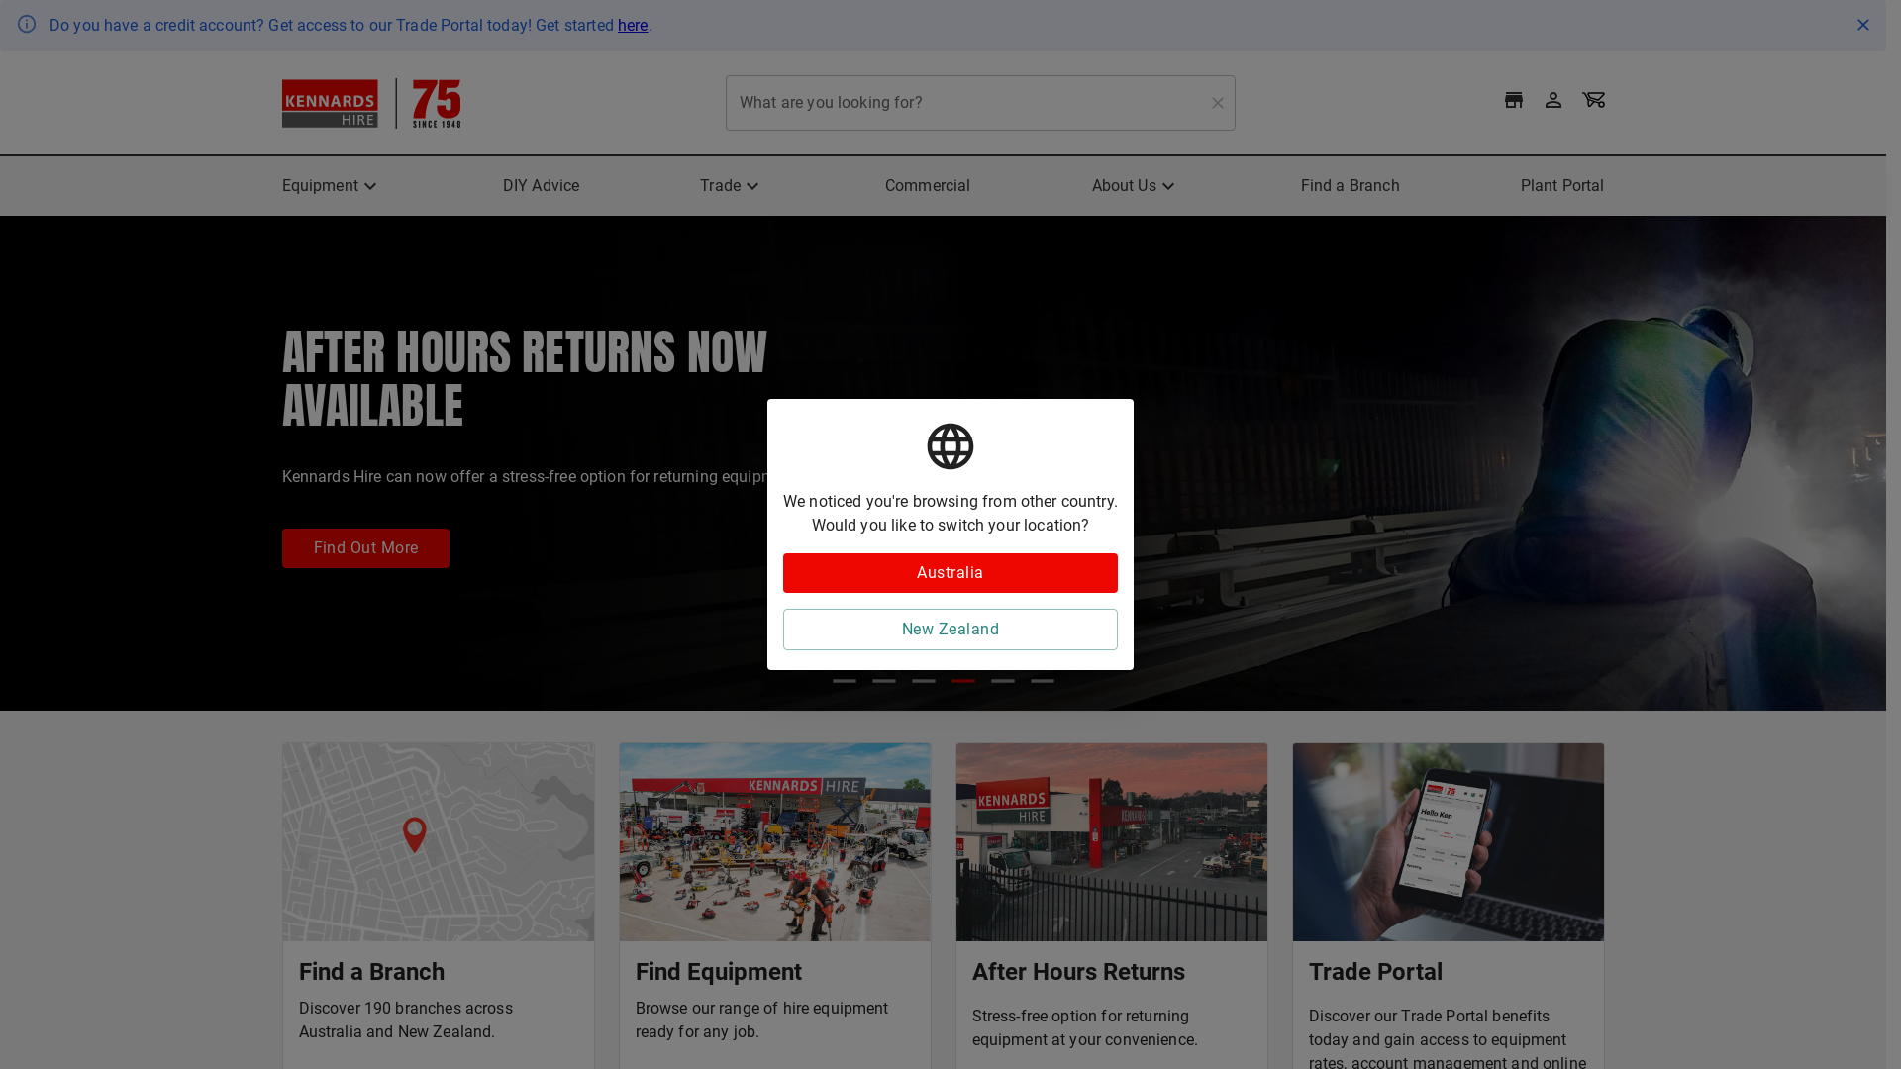  Describe the element at coordinates (352, 521) in the screenshot. I see `Read More` at that location.